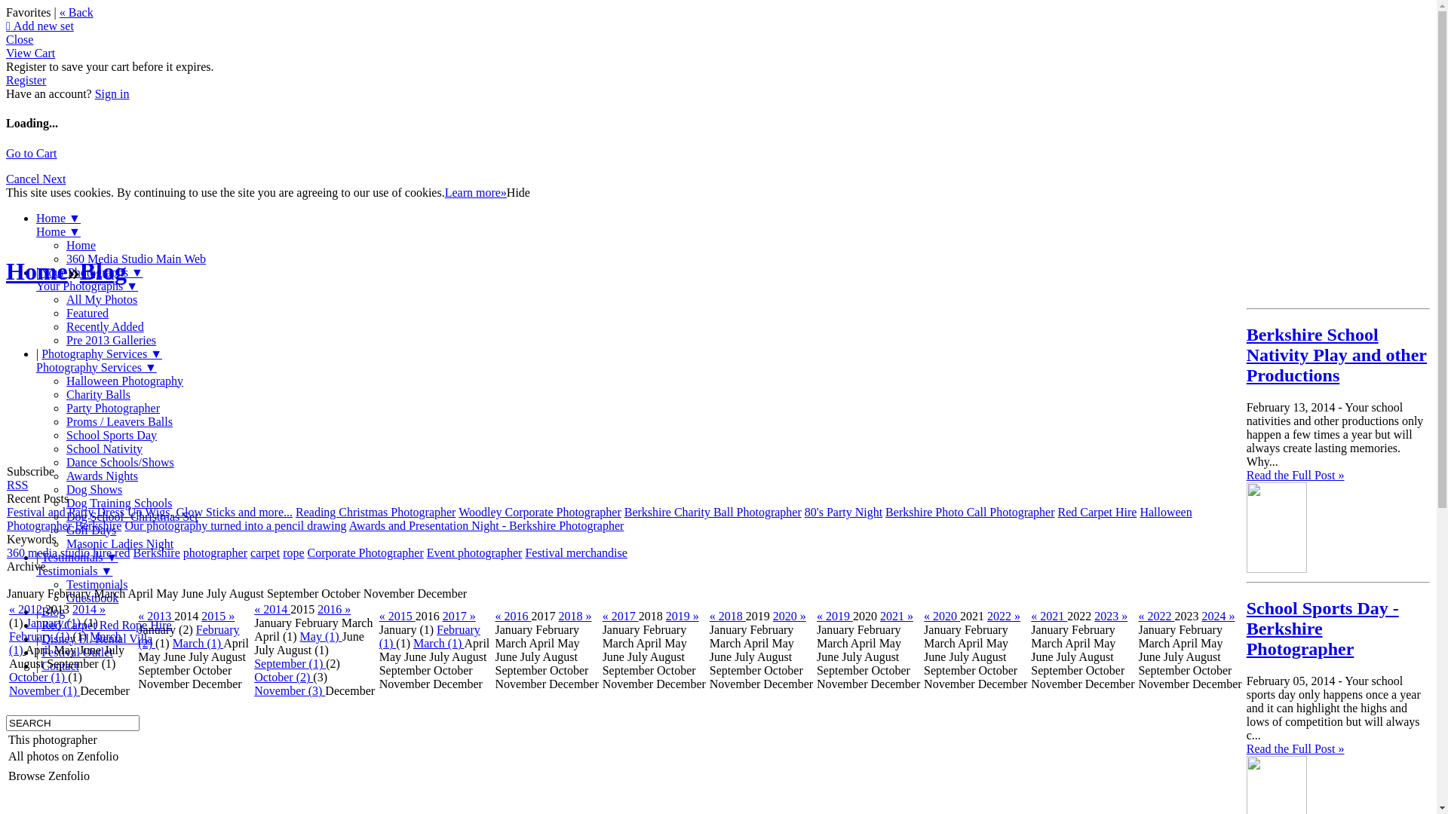  I want to click on Register, so click(26, 80).